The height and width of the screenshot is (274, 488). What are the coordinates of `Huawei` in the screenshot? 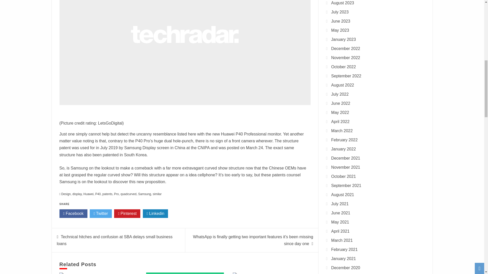 It's located at (88, 194).